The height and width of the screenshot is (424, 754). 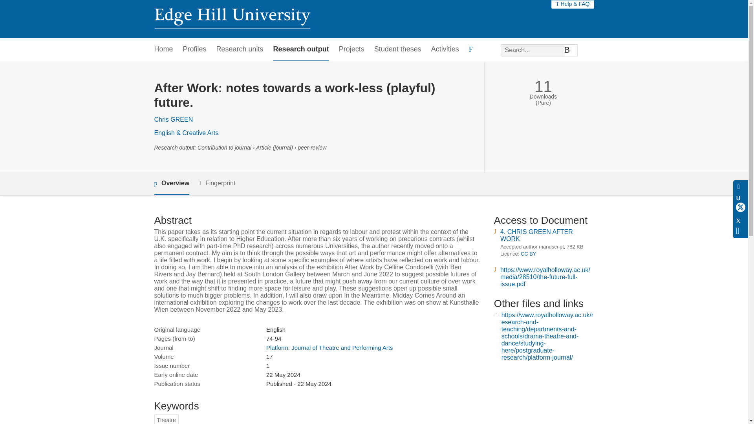 I want to click on Platform: Journal of Theatre and Performing Arts, so click(x=329, y=347).